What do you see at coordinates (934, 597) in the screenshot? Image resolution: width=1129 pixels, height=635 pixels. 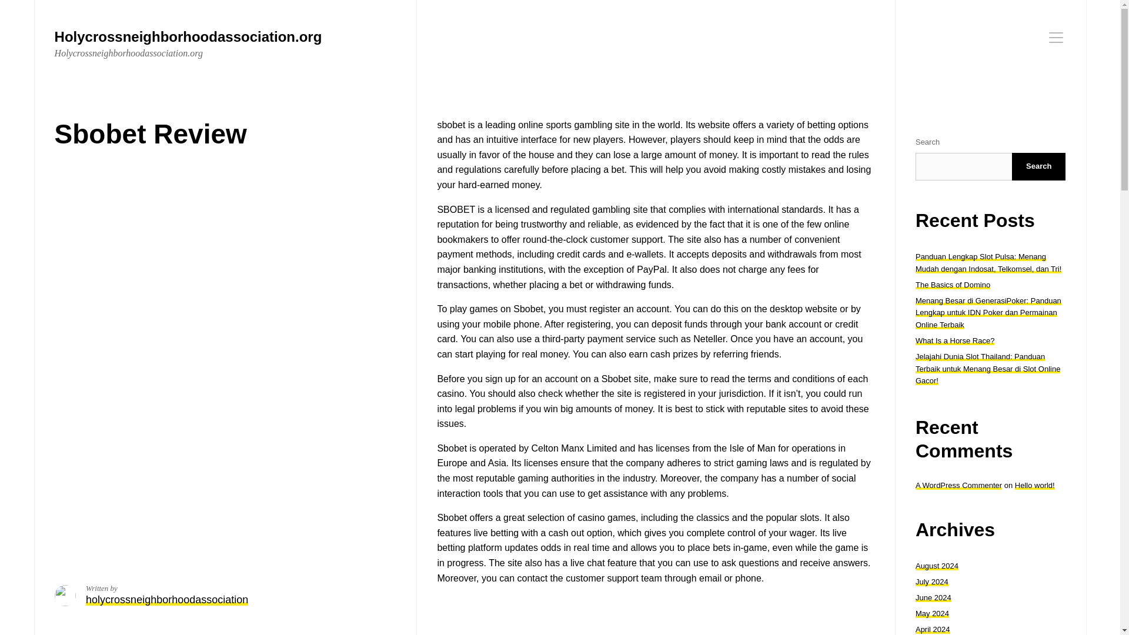 I see `June 2024` at bounding box center [934, 597].